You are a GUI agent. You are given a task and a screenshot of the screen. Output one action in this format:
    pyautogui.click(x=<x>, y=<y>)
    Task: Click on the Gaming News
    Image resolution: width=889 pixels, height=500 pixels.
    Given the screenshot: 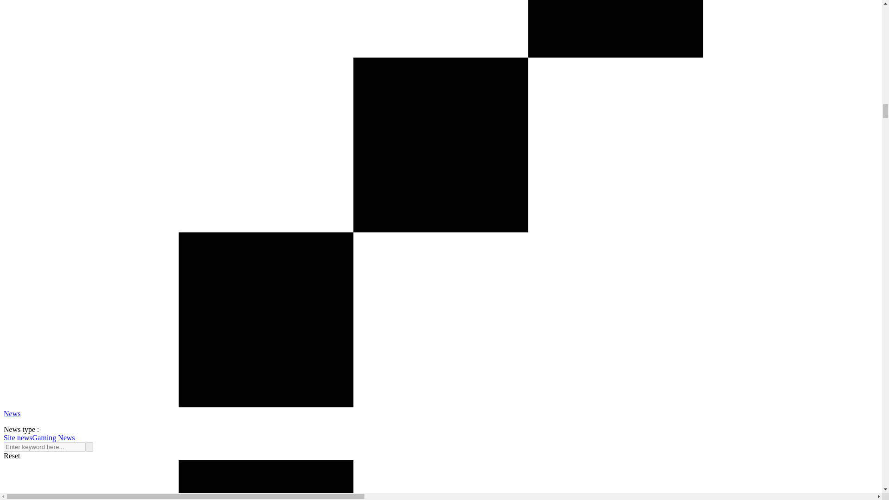 What is the action you would take?
    pyautogui.click(x=53, y=437)
    